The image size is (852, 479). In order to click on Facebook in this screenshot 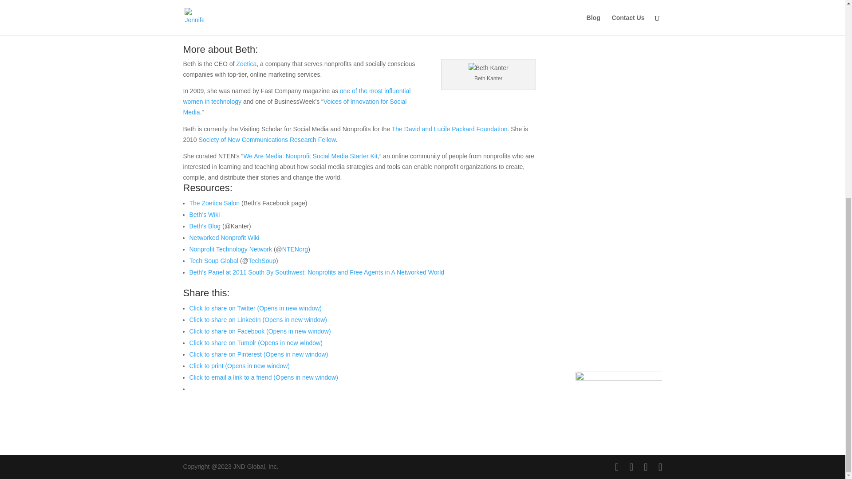, I will do `click(646, 39)`.